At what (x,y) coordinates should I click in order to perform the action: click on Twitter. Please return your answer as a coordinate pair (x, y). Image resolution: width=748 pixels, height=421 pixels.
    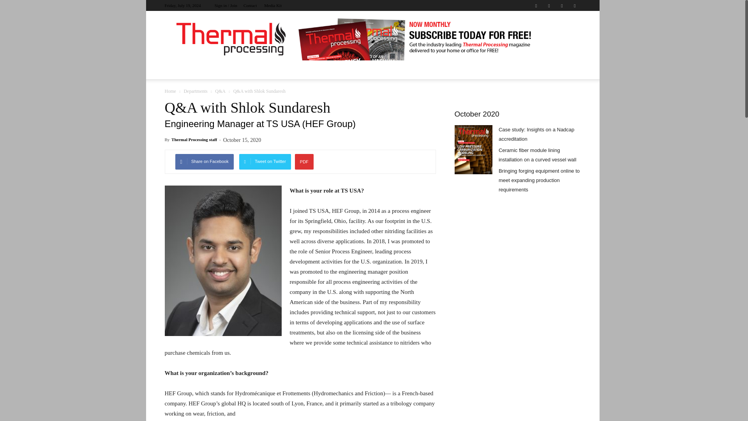
    Looking at the image, I should click on (574, 5).